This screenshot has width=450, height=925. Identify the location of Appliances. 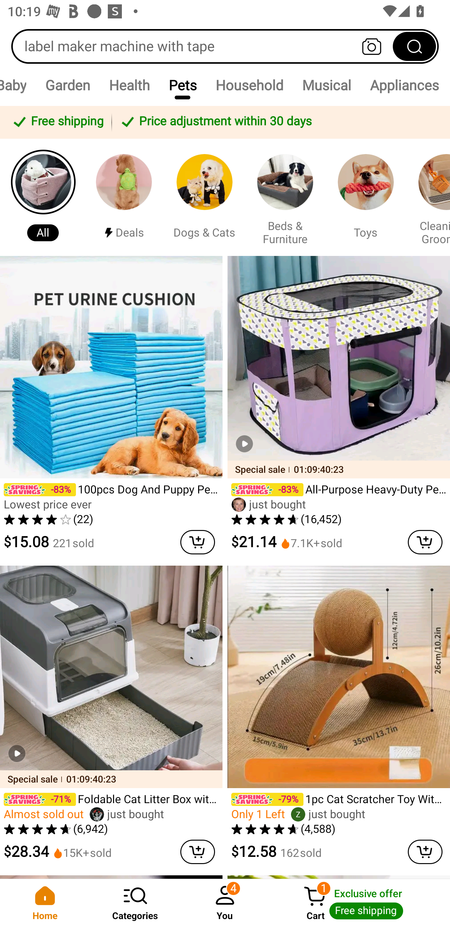
(404, 85).